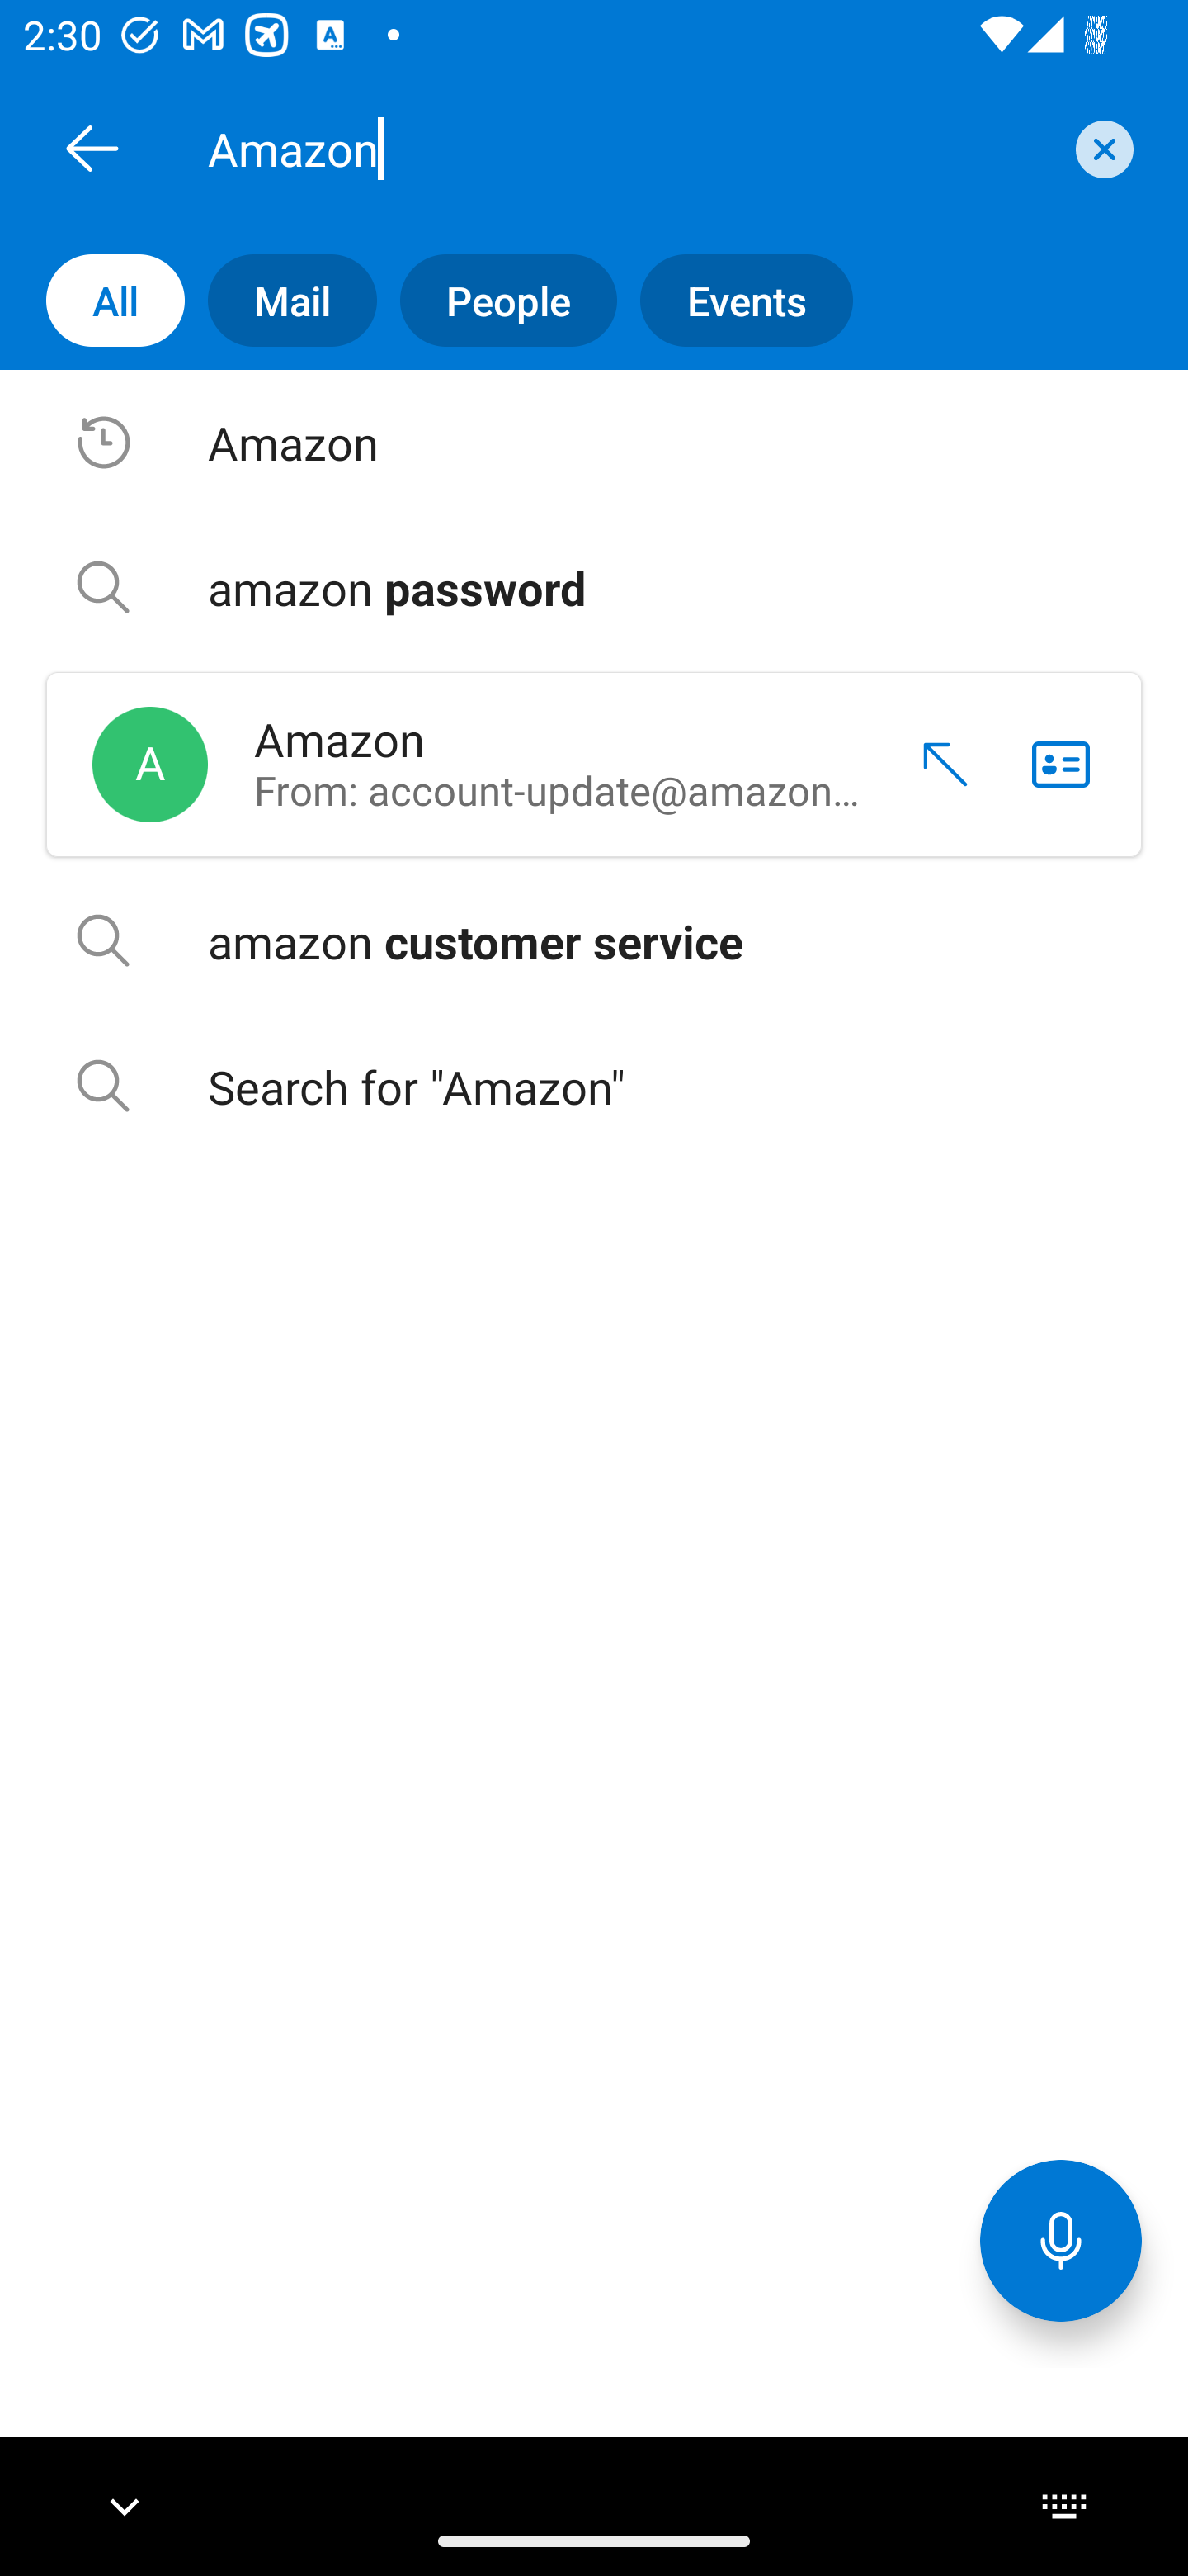 Image resolution: width=1188 pixels, height=2576 pixels. Describe the element at coordinates (1061, 765) in the screenshot. I see `Contact Details` at that location.